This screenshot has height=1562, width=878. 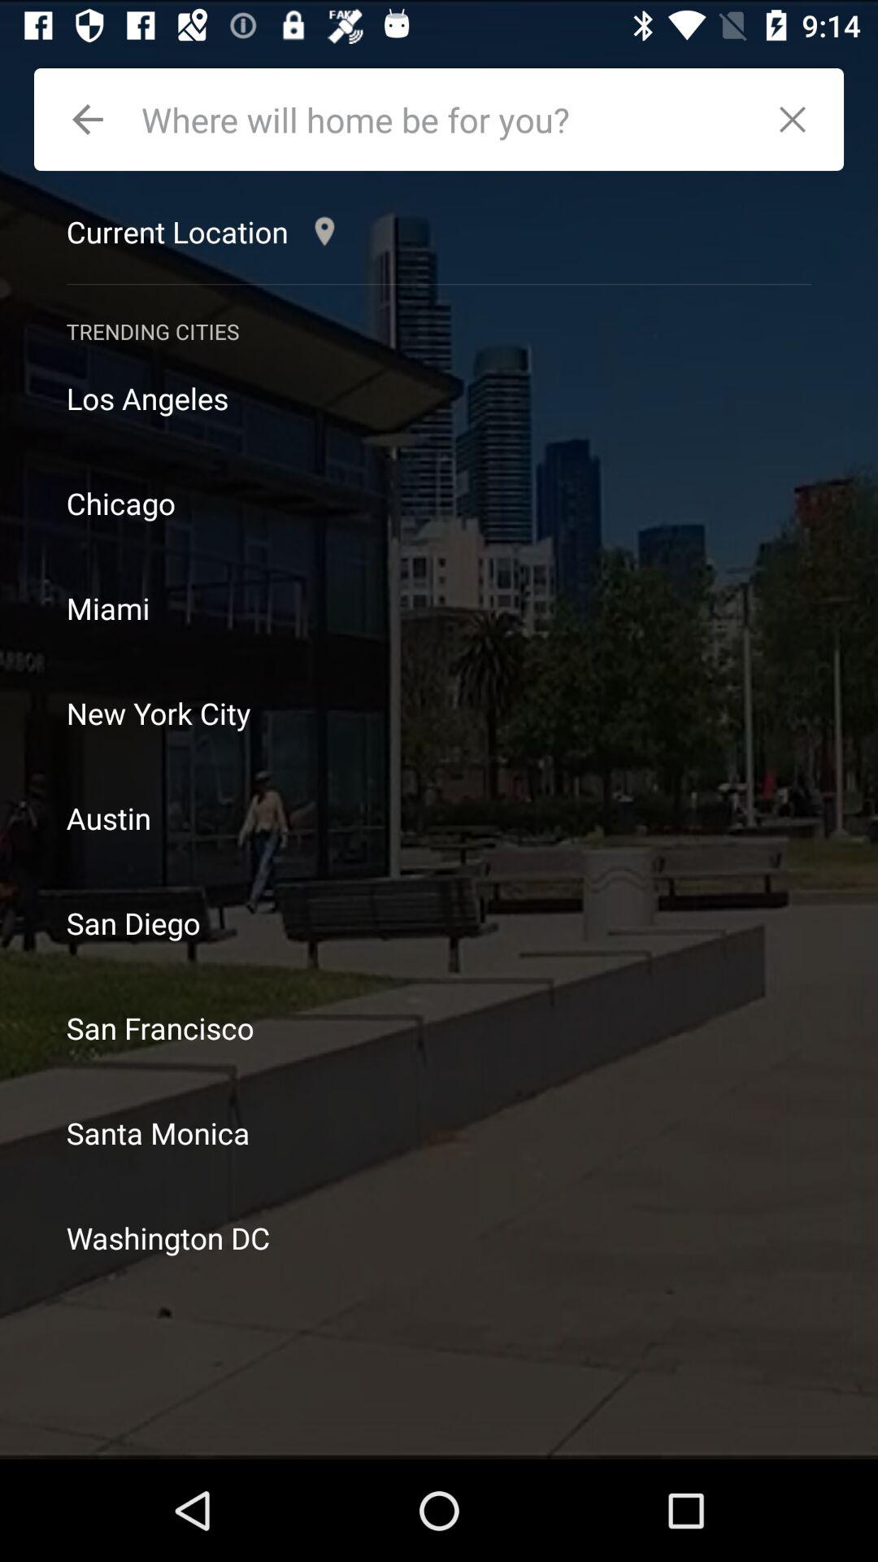 I want to click on turn off icon above the san francisco item, so click(x=439, y=923).